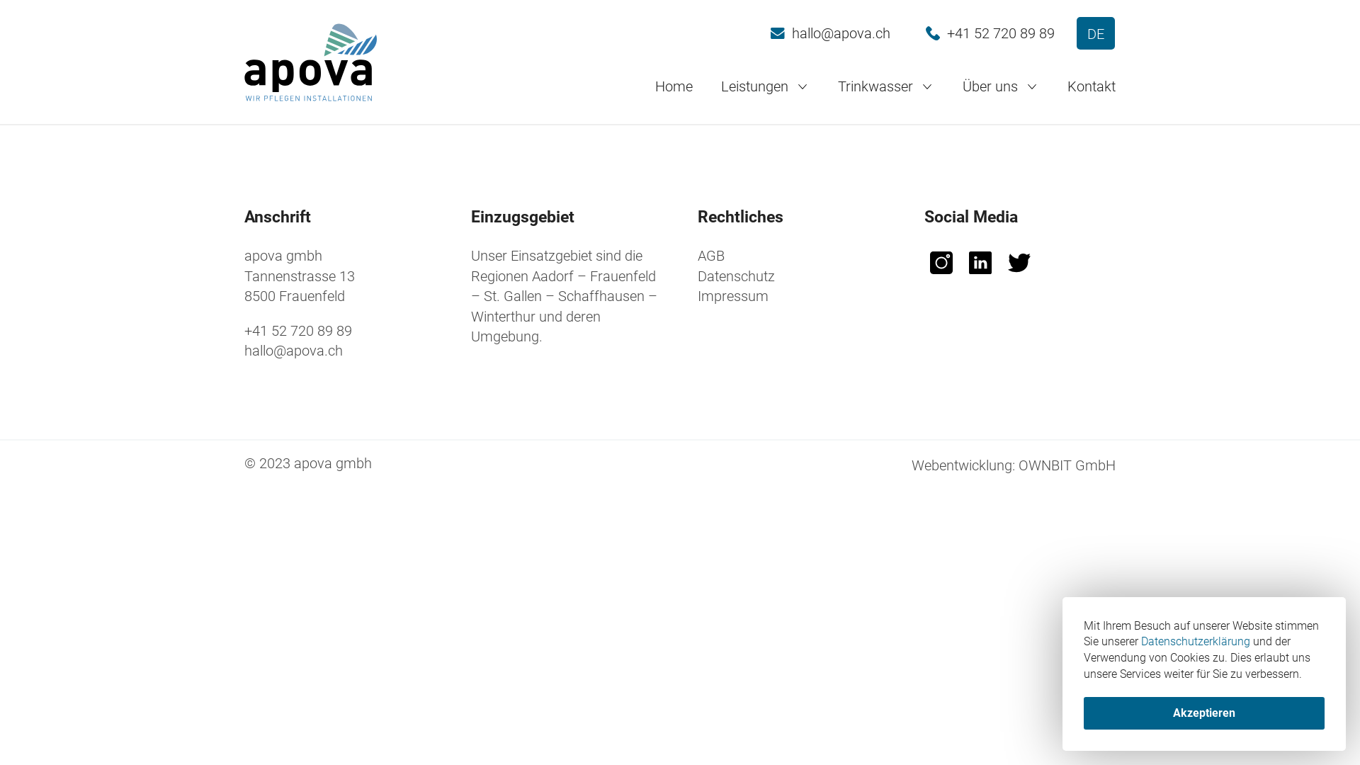 This screenshot has width=1360, height=765. I want to click on Leistungen, so click(765, 86).